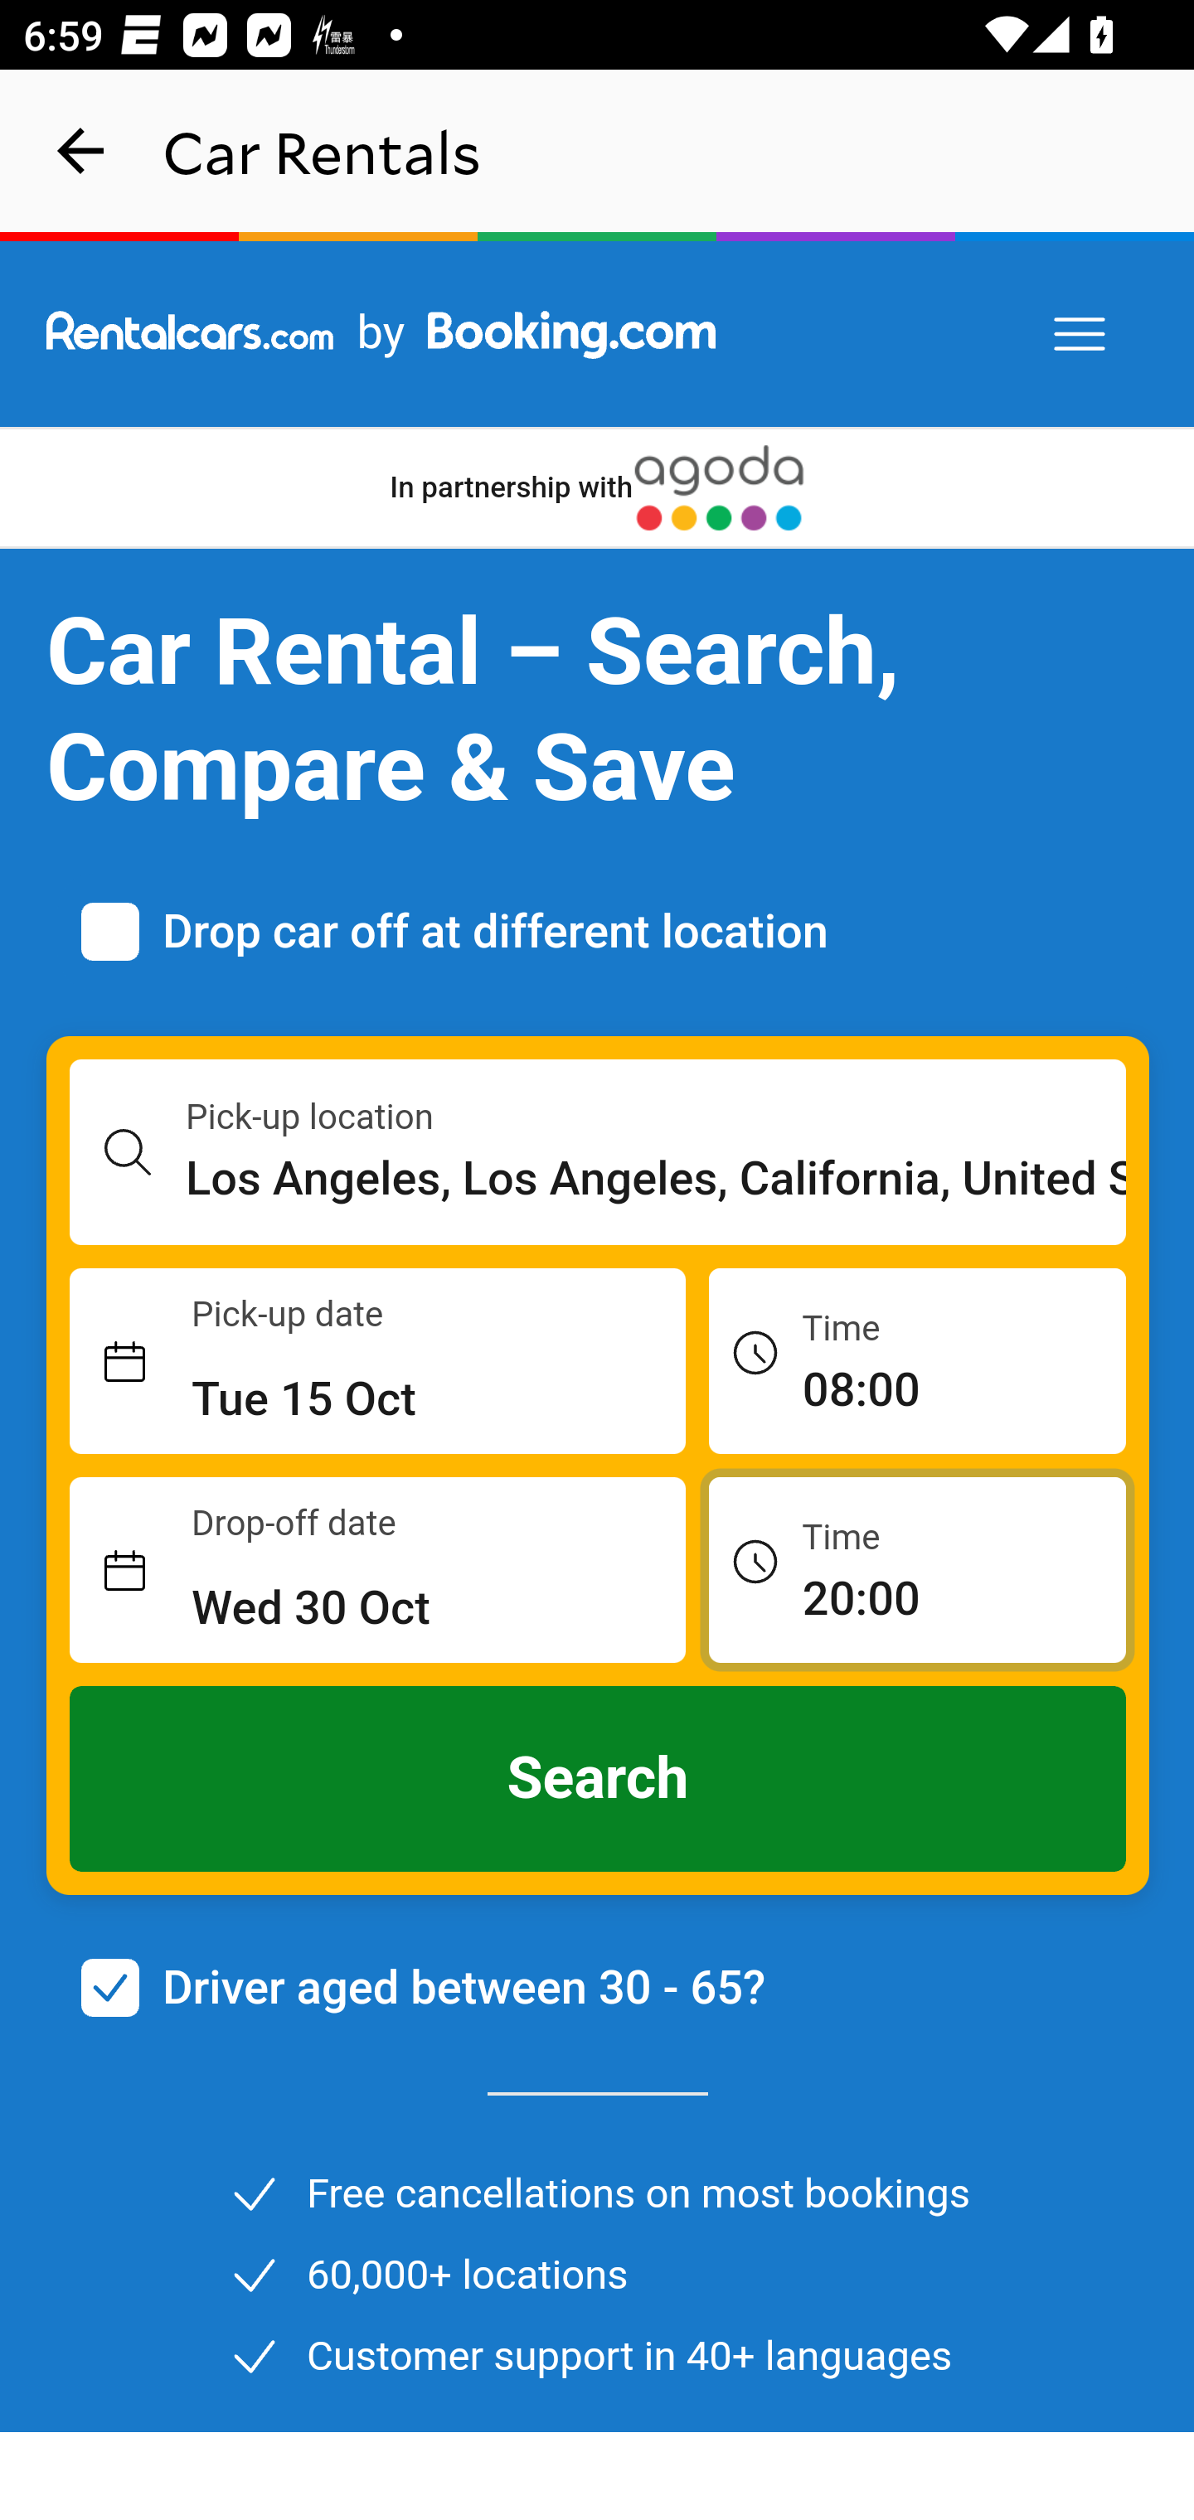 Image resolution: width=1194 pixels, height=2520 pixels. I want to click on 08:00, so click(917, 1359).